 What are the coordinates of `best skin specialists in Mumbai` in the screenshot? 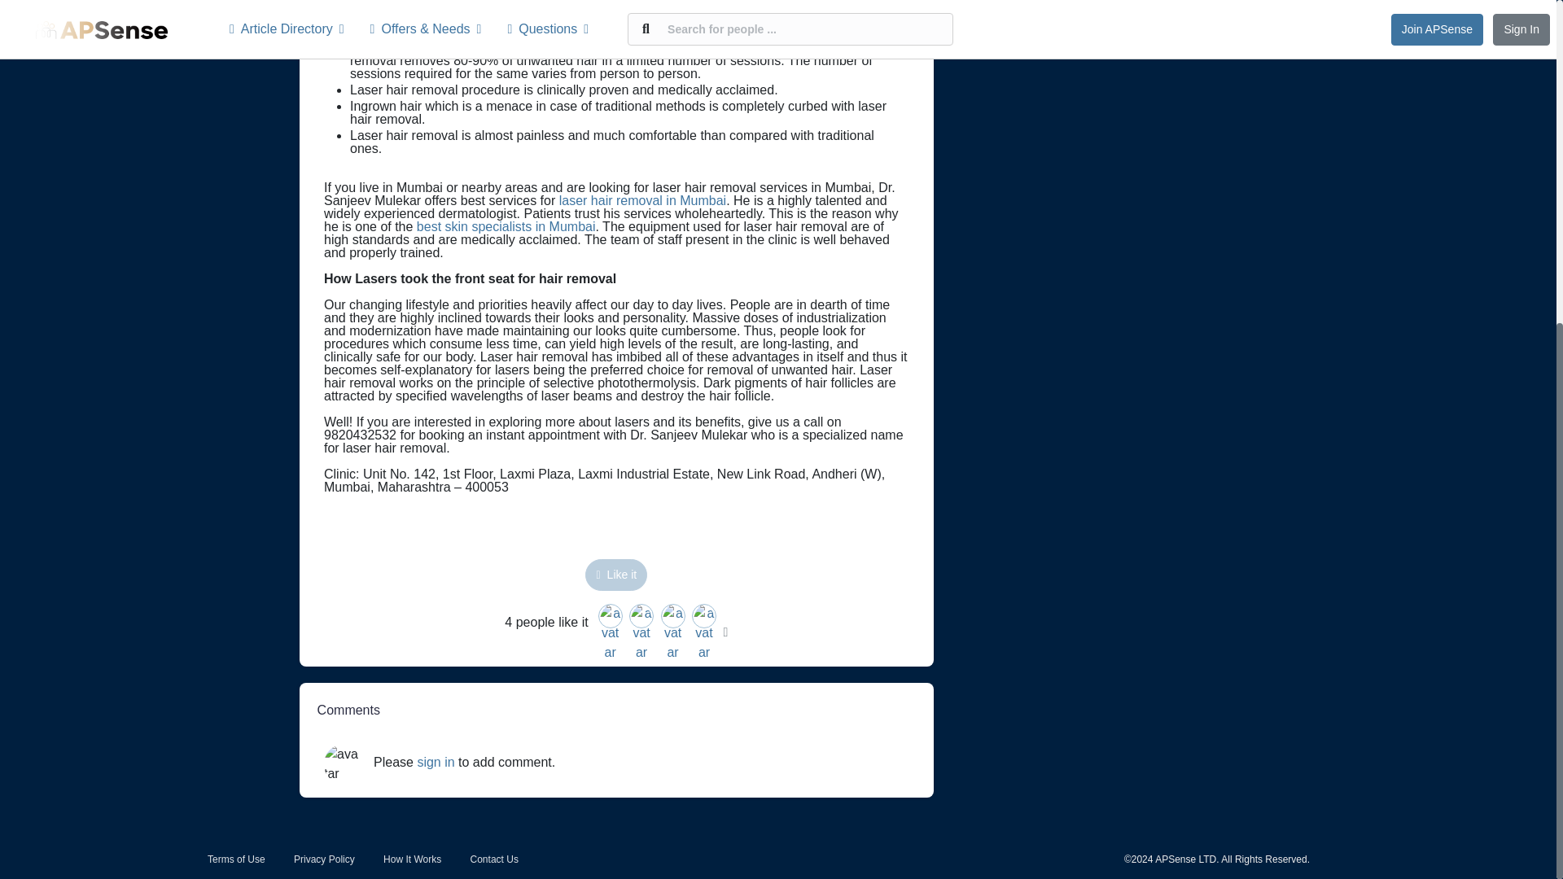 It's located at (506, 226).